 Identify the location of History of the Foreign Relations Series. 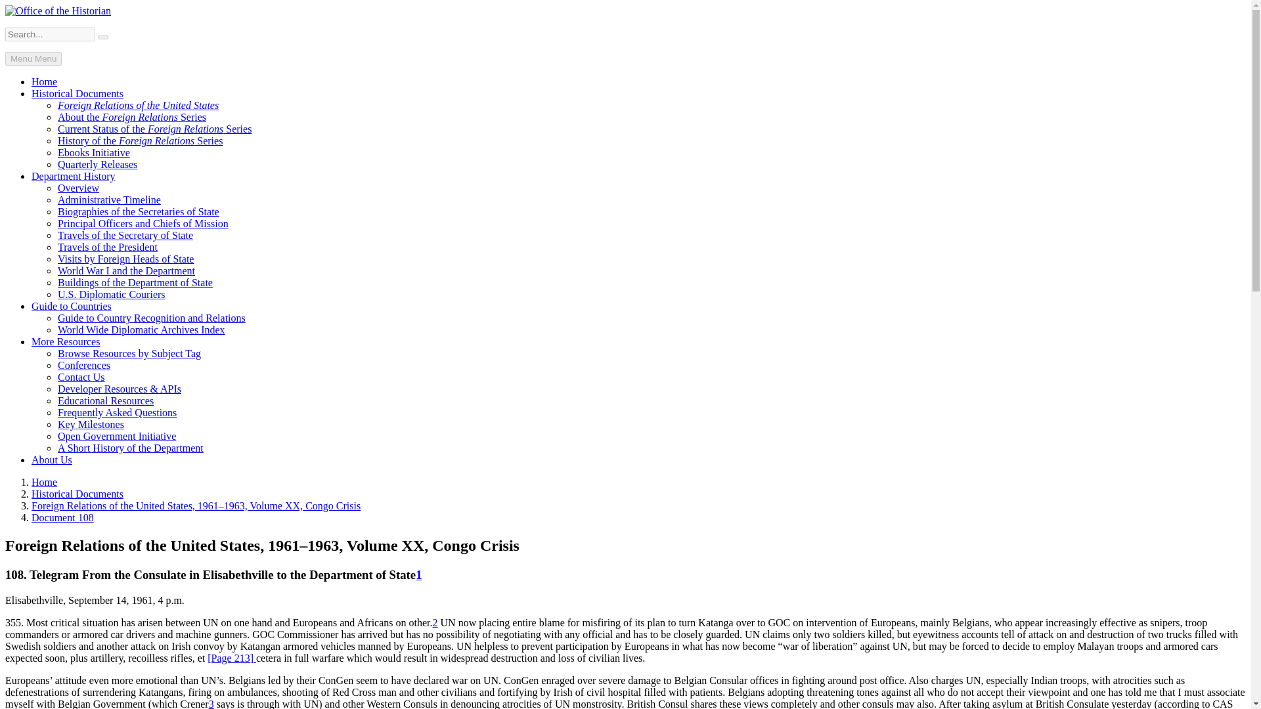
(141, 140).